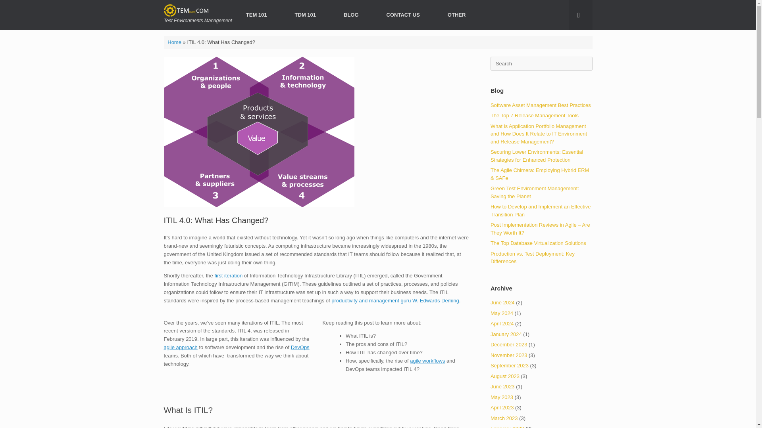 This screenshot has width=762, height=428. Describe the element at coordinates (306, 14) in the screenshot. I see `TDM 101` at that location.